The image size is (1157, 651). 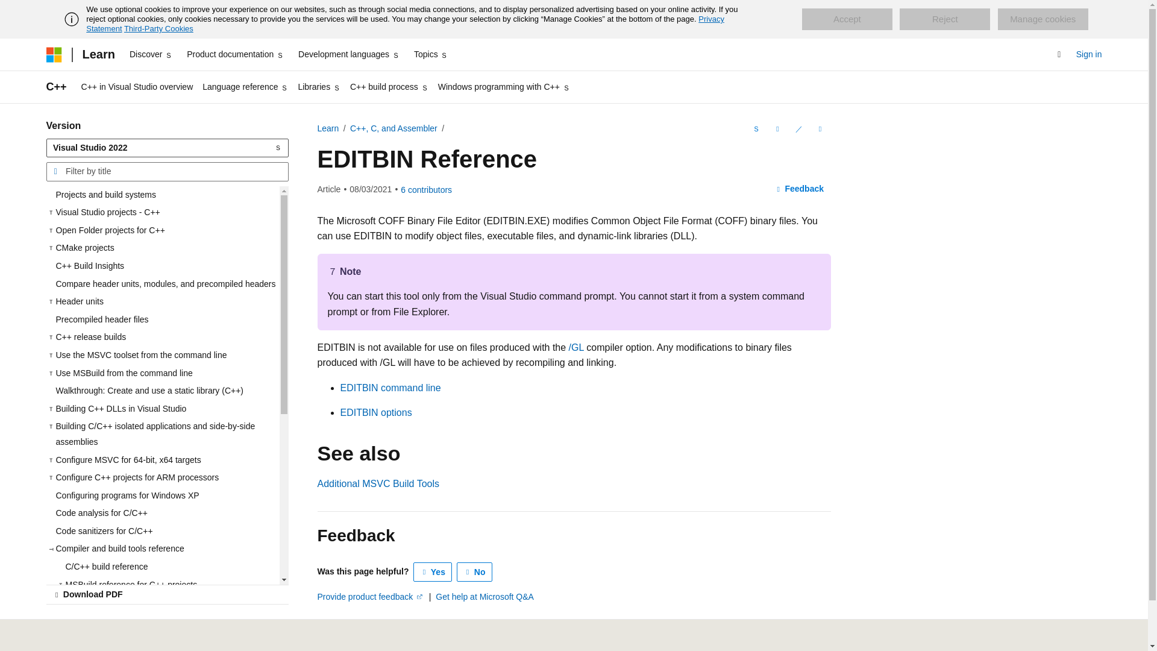 I want to click on Skip to main content, so click(x=9, y=10).